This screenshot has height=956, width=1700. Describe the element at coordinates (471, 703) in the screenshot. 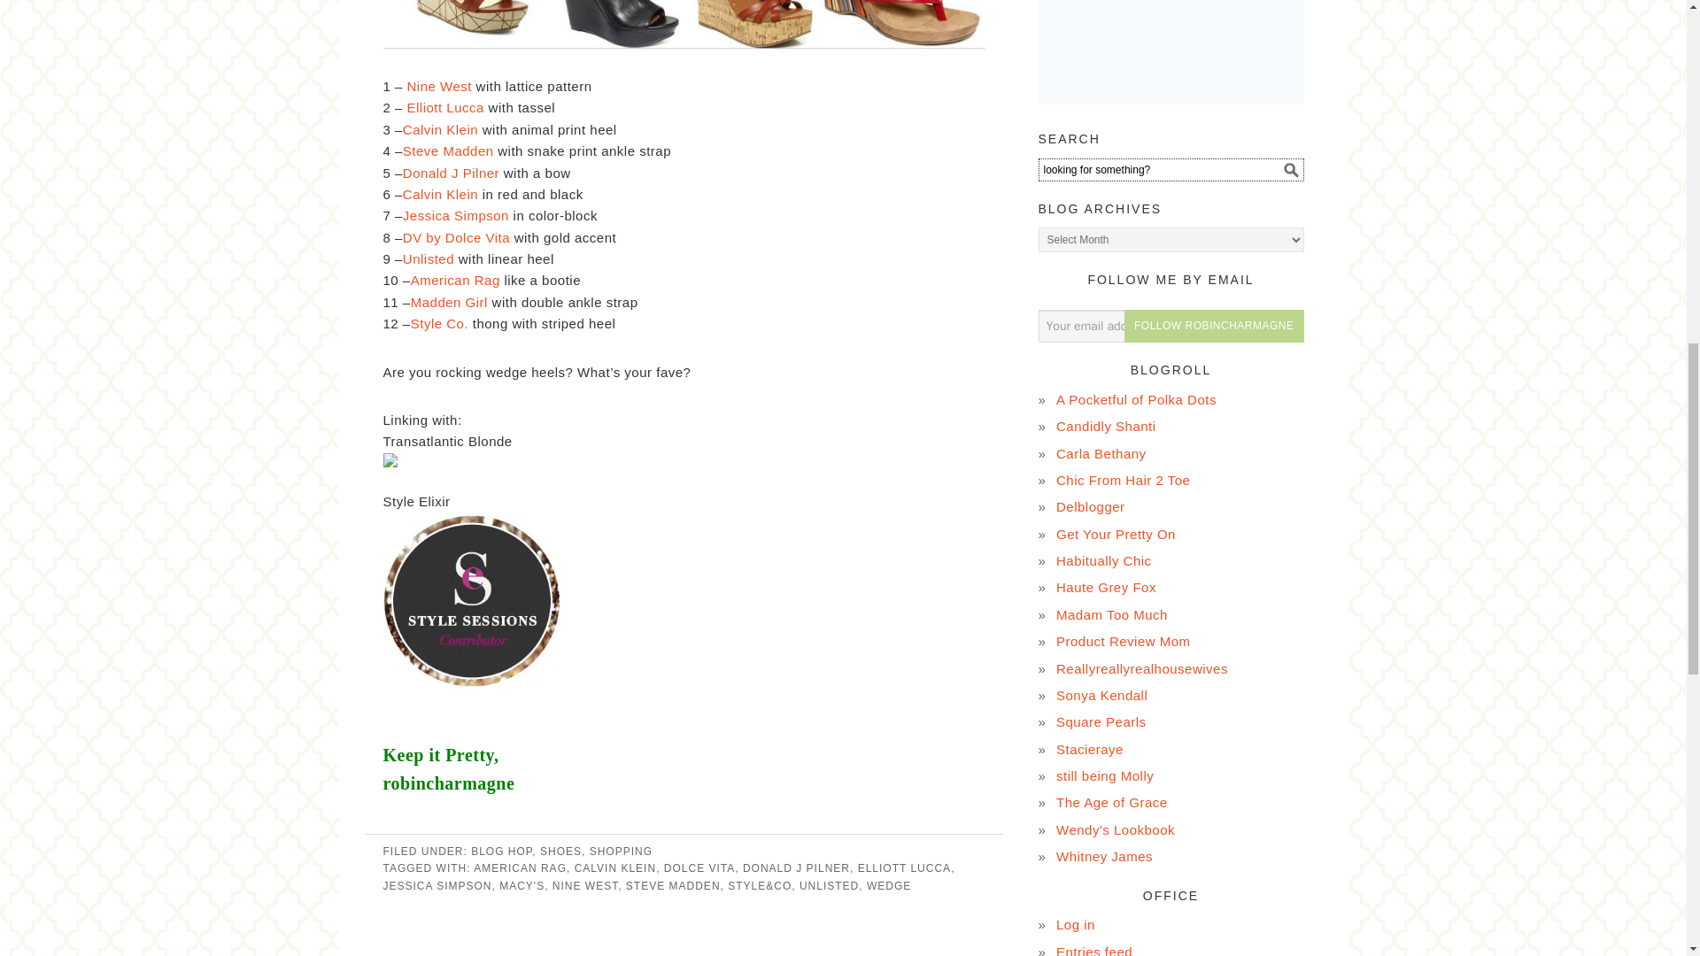

I see `STYLELIXIR Style Sessions` at that location.